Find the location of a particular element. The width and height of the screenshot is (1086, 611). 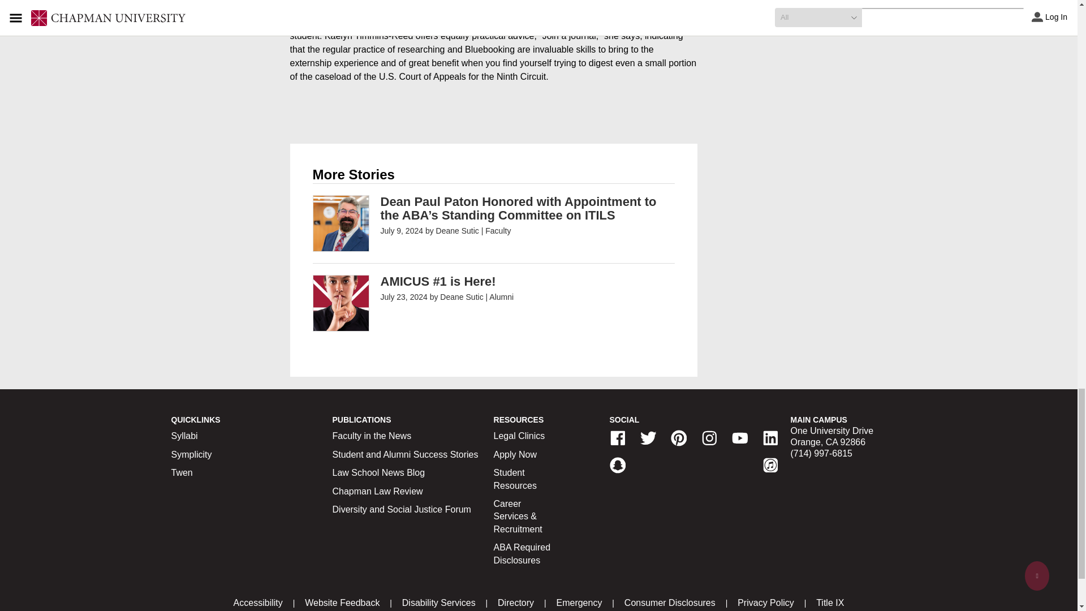

Posts by Deane Sutic is located at coordinates (462, 297).